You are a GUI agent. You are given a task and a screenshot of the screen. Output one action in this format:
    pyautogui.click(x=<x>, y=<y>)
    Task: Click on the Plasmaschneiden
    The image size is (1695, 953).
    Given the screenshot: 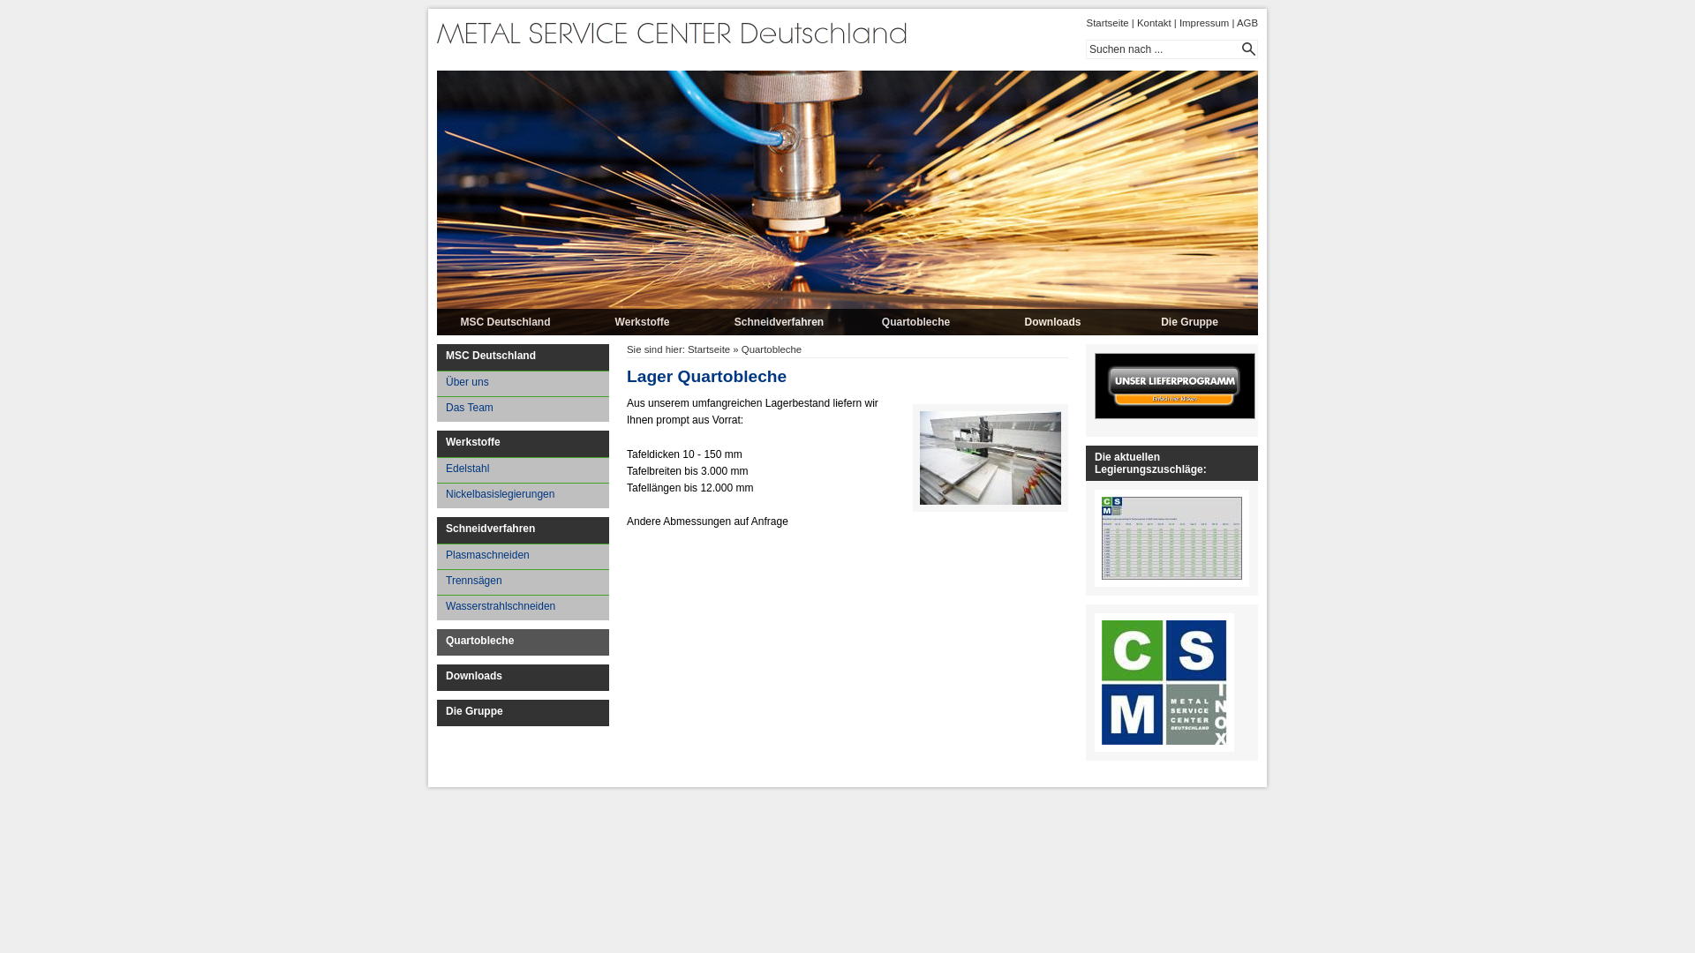 What is the action you would take?
    pyautogui.click(x=523, y=556)
    